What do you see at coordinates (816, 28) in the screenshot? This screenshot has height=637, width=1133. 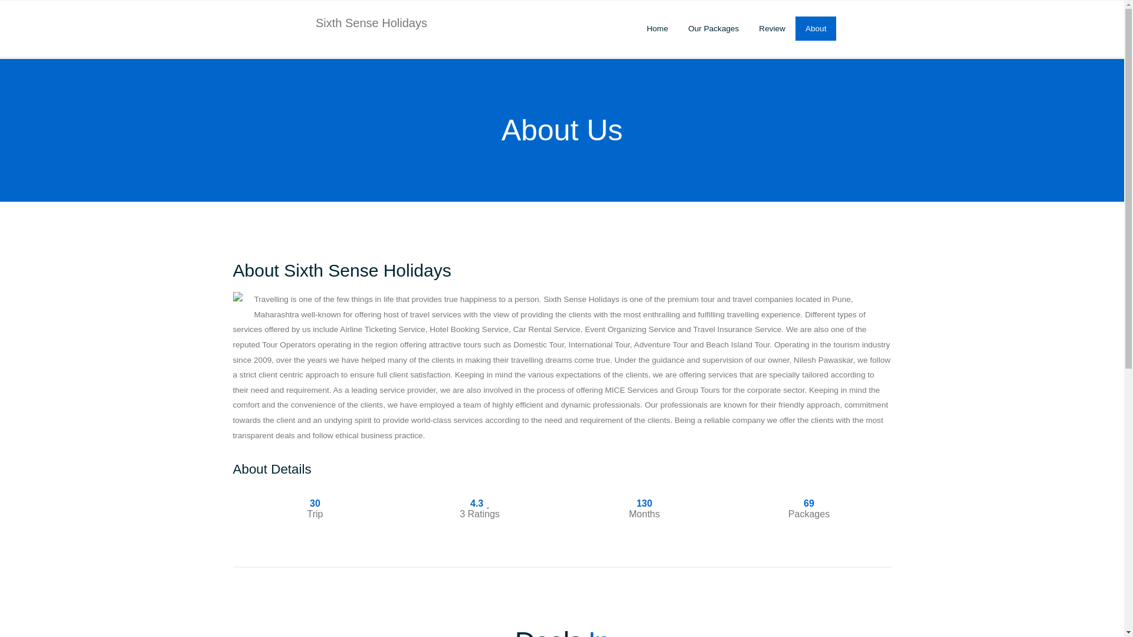 I see `About` at bounding box center [816, 28].